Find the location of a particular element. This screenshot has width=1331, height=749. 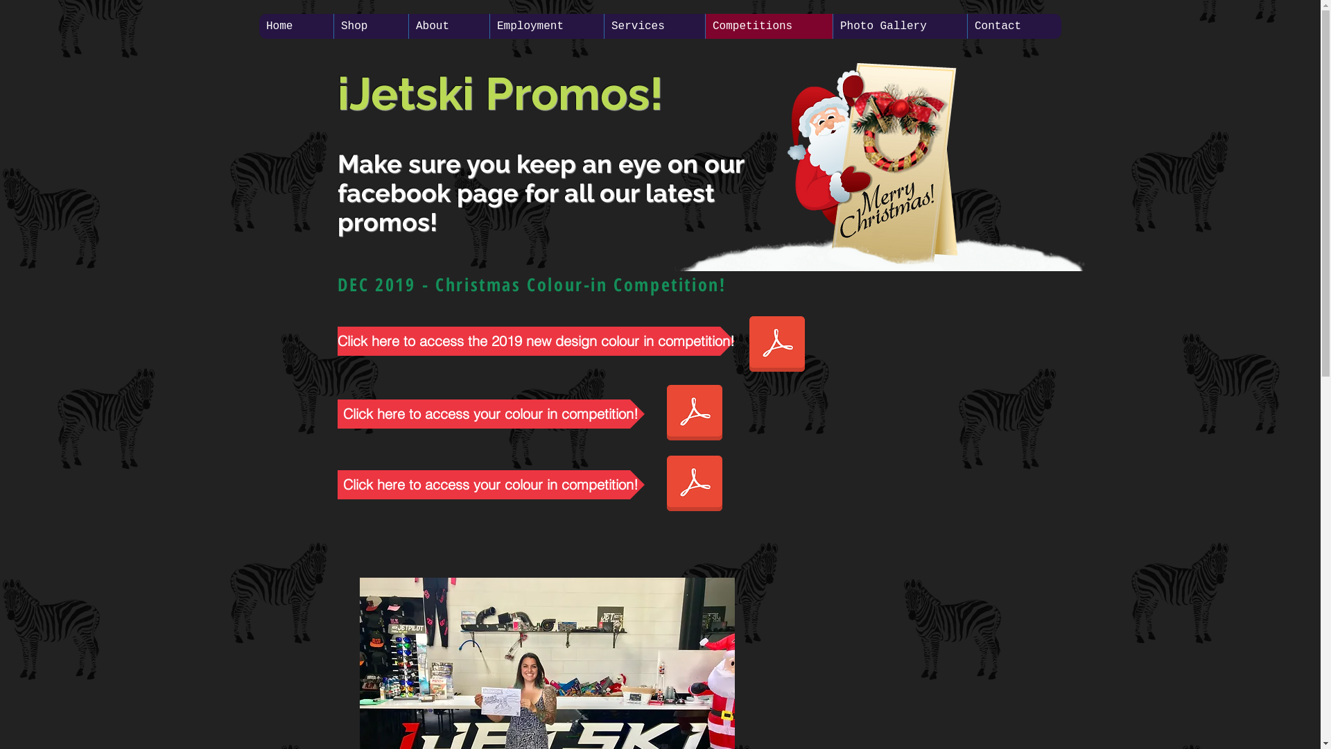

Employment is located at coordinates (546, 26).